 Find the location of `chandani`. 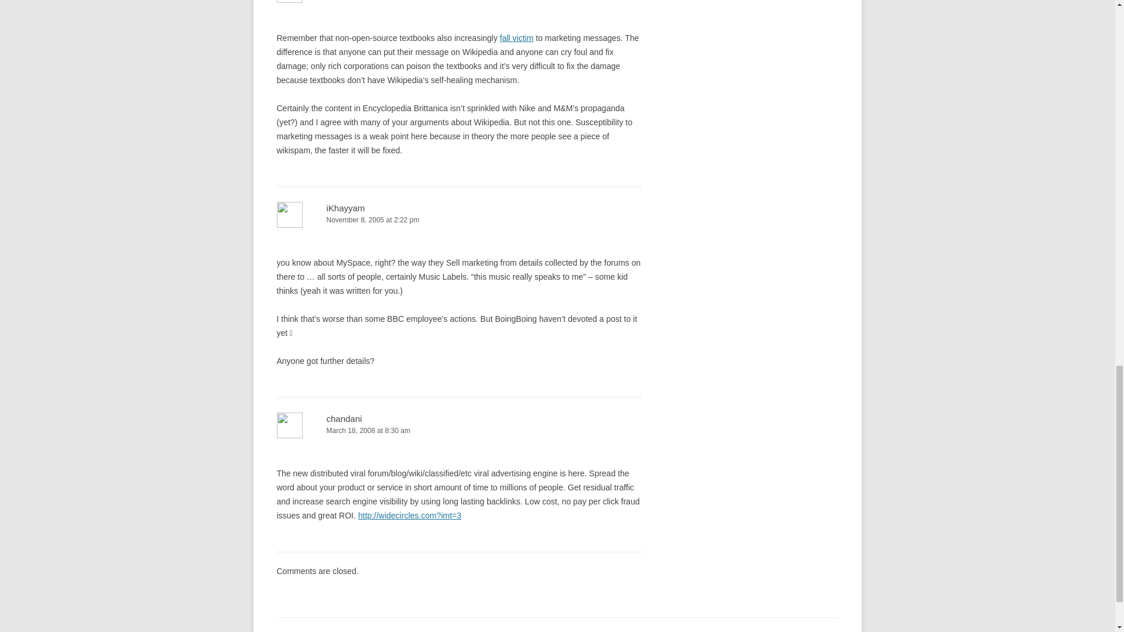

chandani is located at coordinates (344, 418).